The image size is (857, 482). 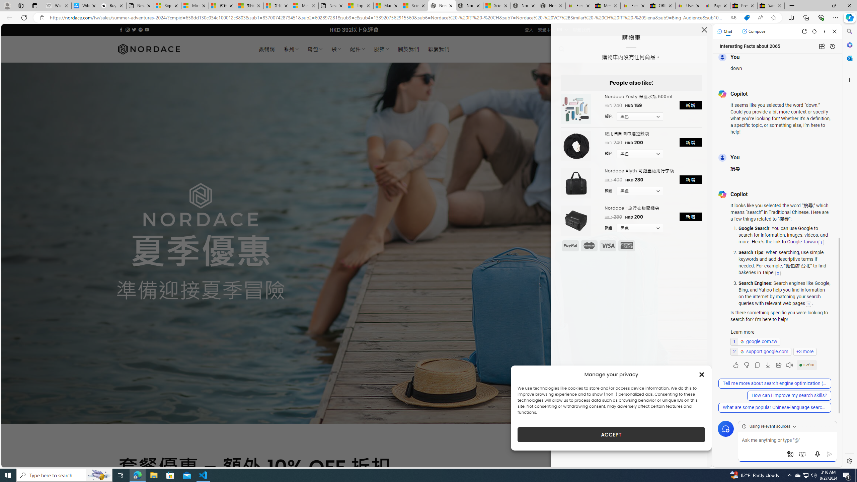 I want to click on   0  , so click(x=585, y=49).